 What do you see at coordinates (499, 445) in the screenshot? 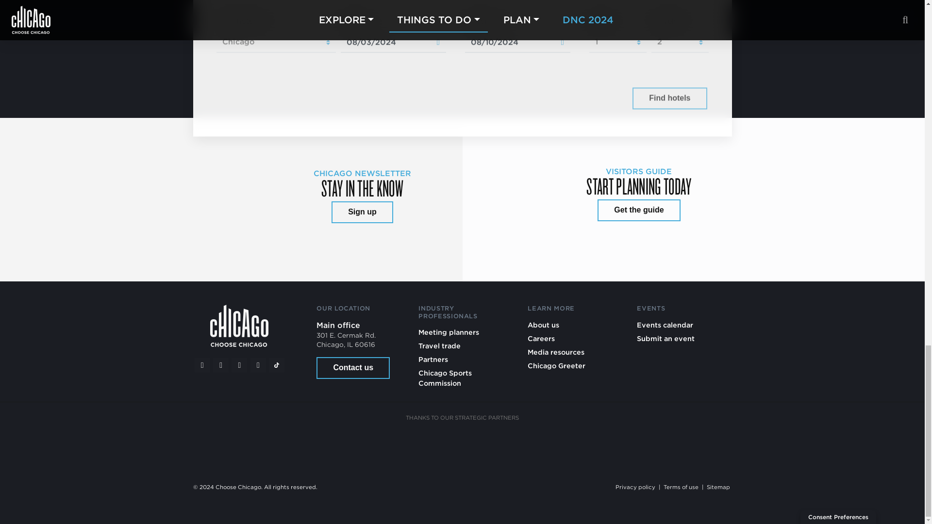
I see `Enjoy Illinois` at bounding box center [499, 445].